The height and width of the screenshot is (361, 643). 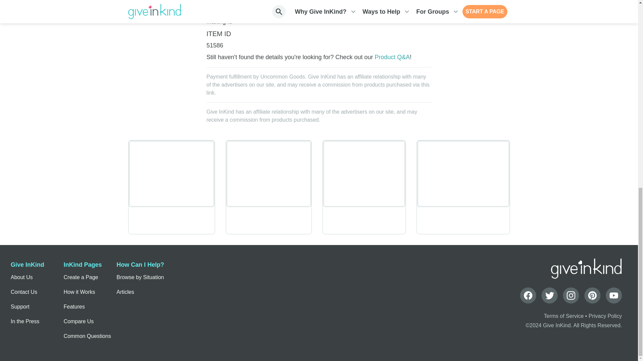 I want to click on Features, so click(x=74, y=307).